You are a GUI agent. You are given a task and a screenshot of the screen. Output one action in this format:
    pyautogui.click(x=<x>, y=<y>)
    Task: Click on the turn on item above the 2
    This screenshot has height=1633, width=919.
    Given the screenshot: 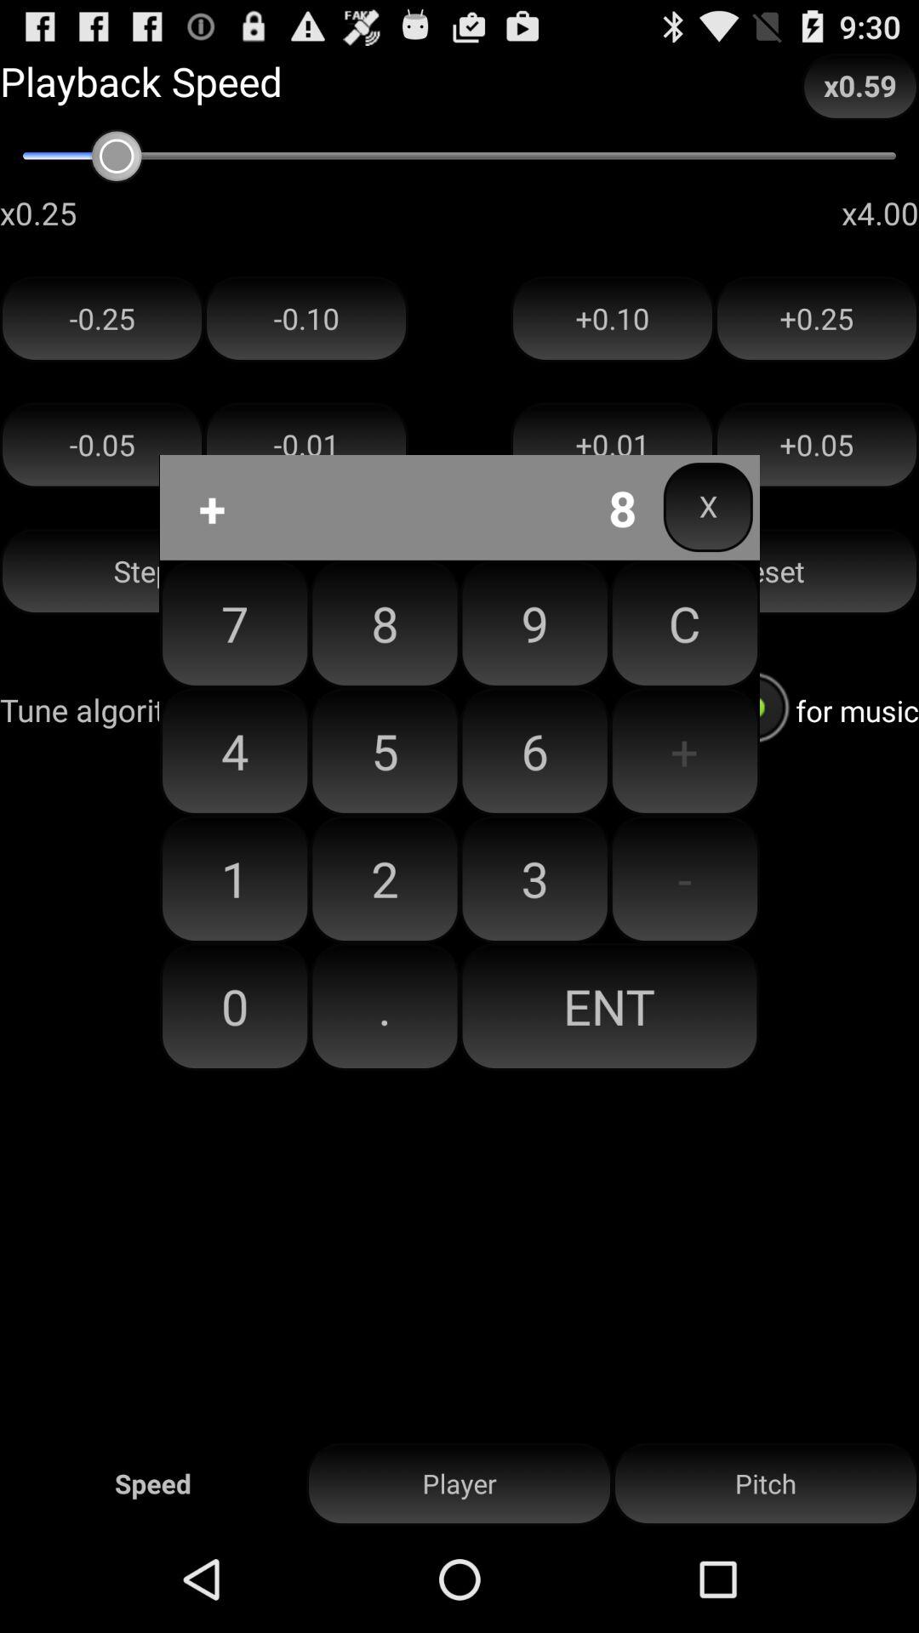 What is the action you would take?
    pyautogui.click(x=534, y=751)
    